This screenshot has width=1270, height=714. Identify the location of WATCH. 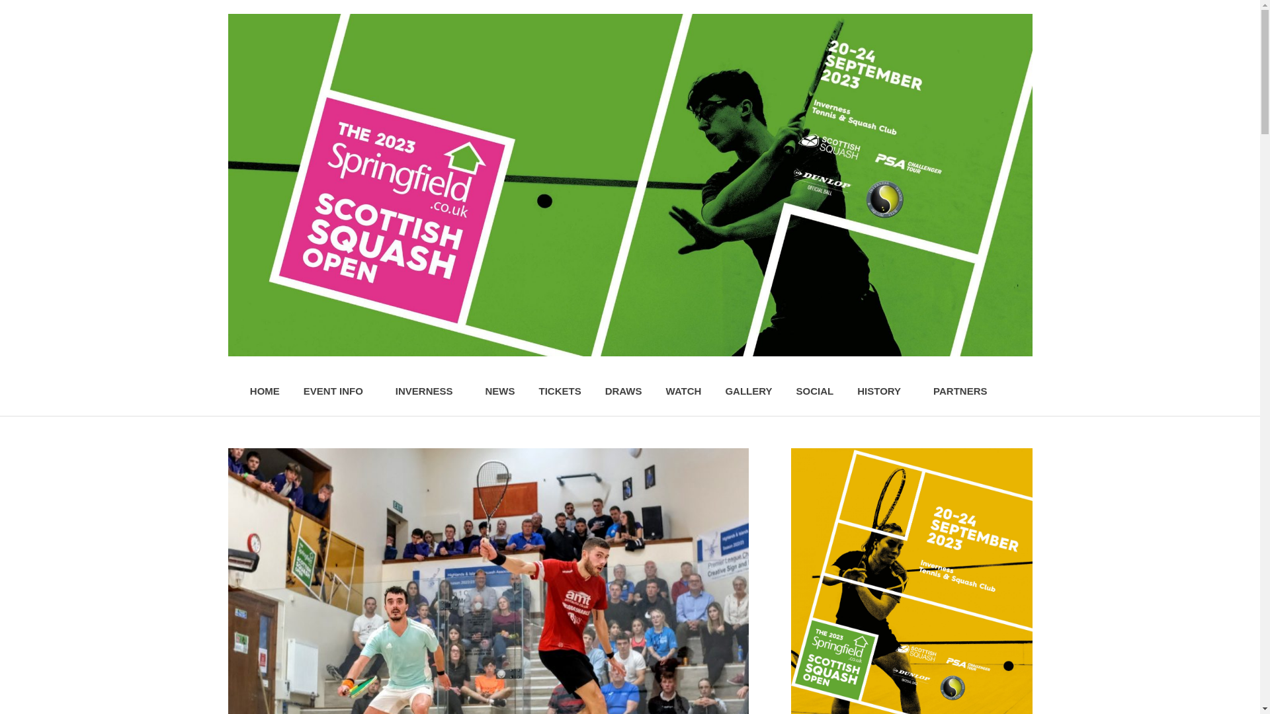
(684, 391).